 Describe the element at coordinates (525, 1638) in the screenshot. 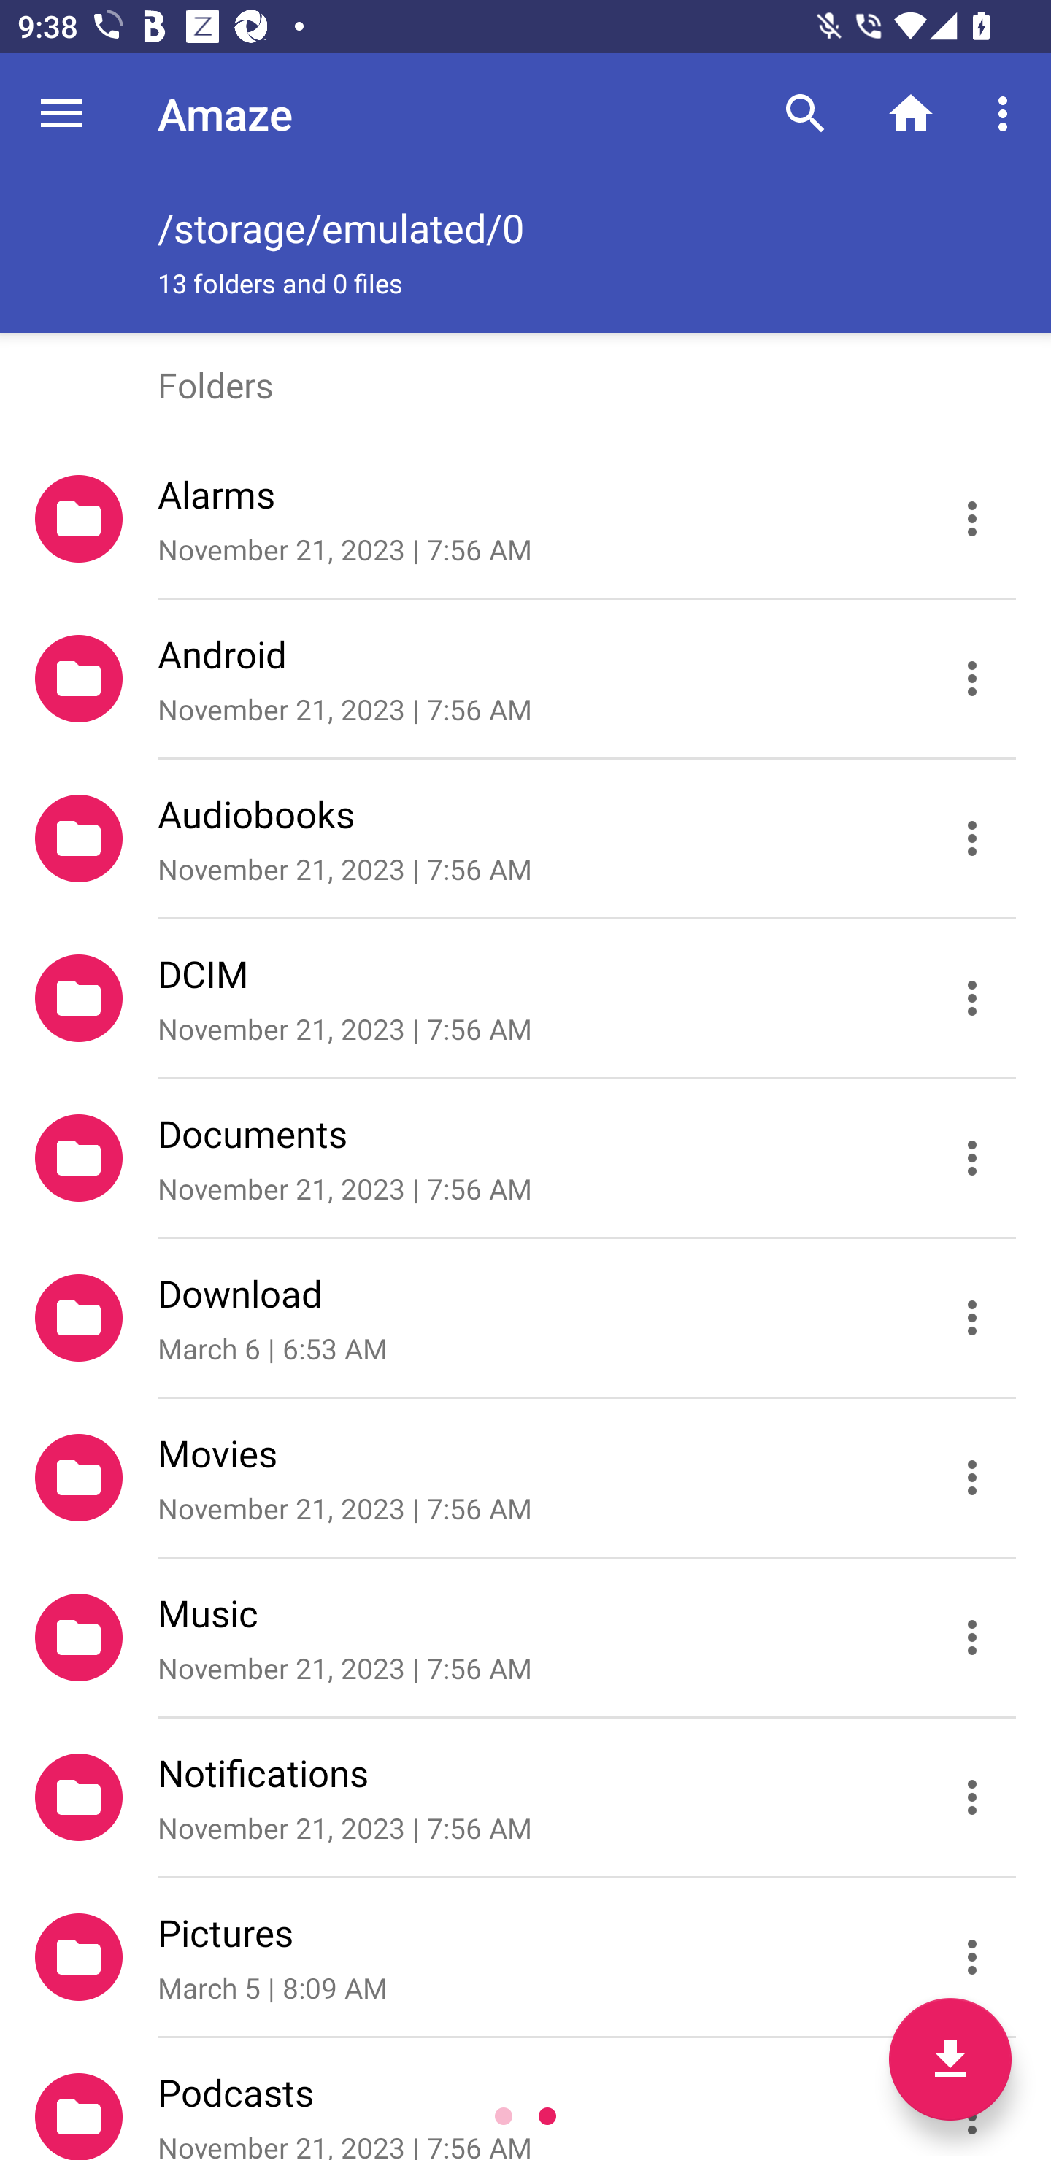

I see `Music November 21, 2023 | 7:56 AM` at that location.